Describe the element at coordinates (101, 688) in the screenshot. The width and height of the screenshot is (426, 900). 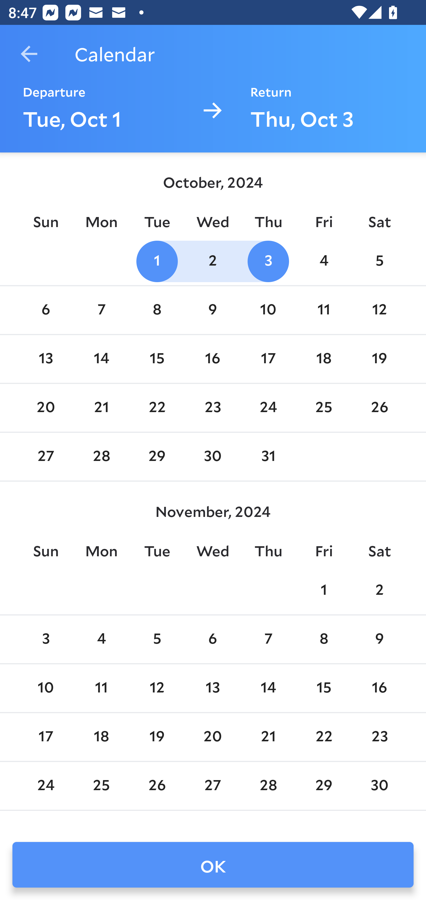
I see `11` at that location.